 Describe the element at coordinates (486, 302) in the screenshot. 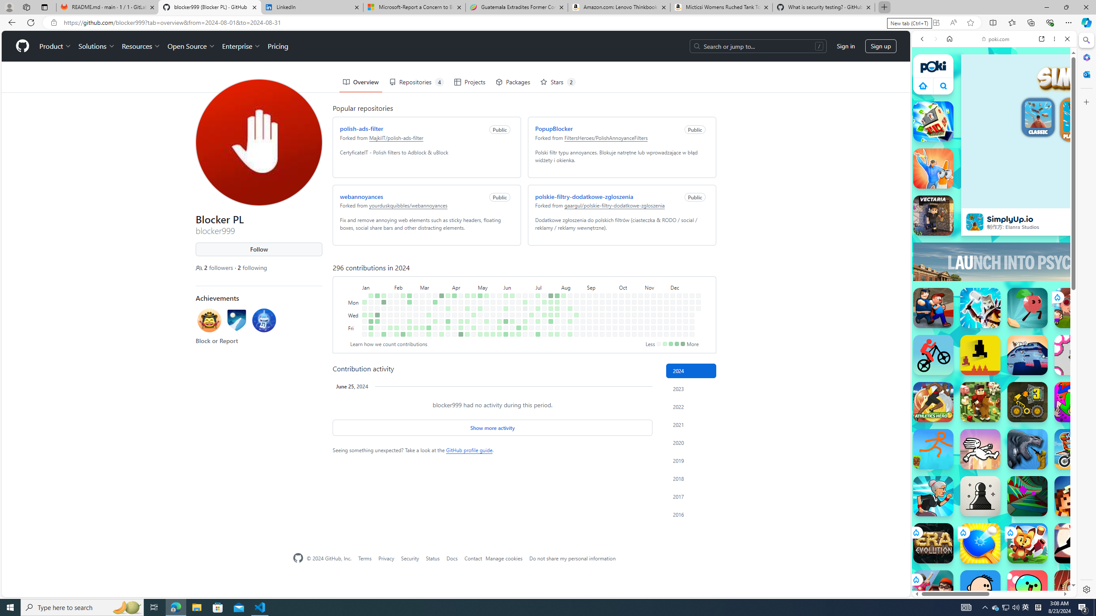

I see `No contributions on May 13th.` at that location.